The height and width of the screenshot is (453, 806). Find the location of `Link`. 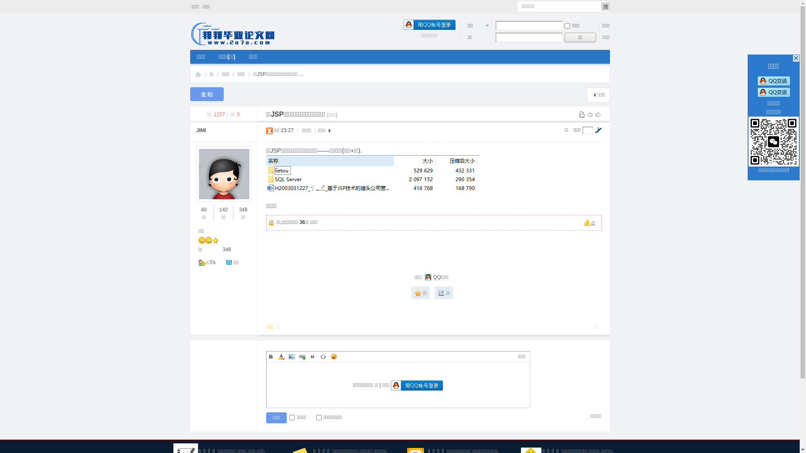

Link is located at coordinates (302, 357).